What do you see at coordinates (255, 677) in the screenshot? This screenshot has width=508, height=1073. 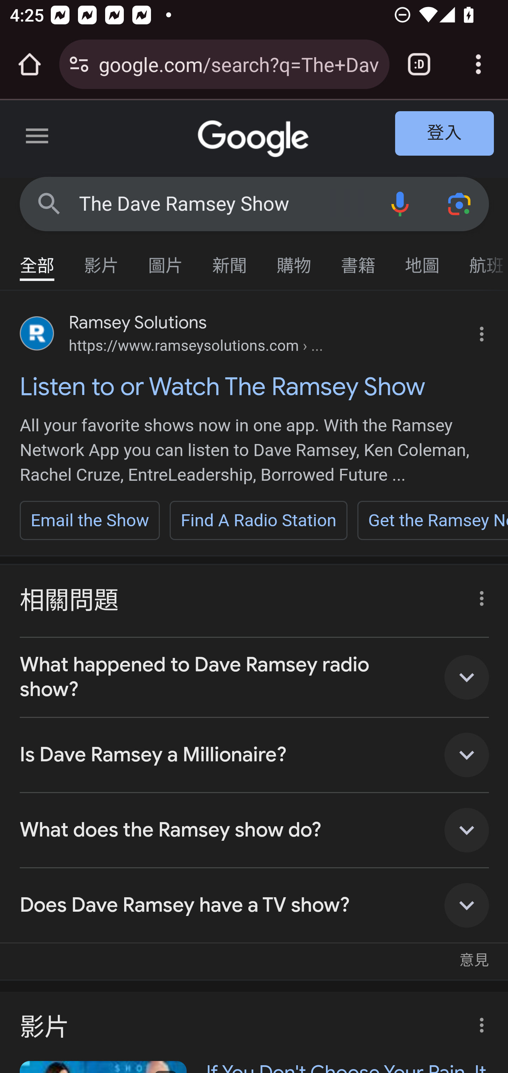 I see `What happened to Dave Ramsey radio show?` at bounding box center [255, 677].